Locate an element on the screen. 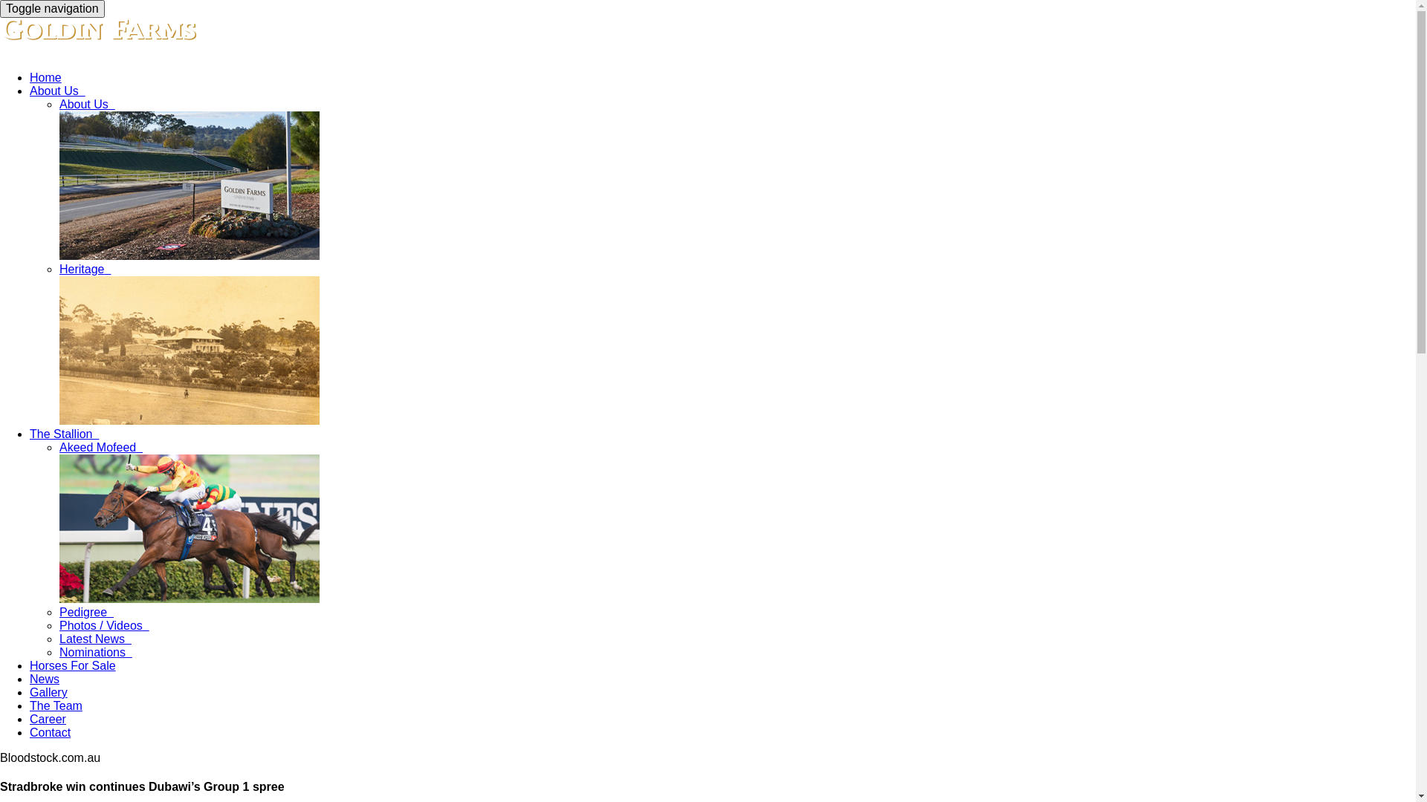  Toggle navigation is located at coordinates (52, 9).